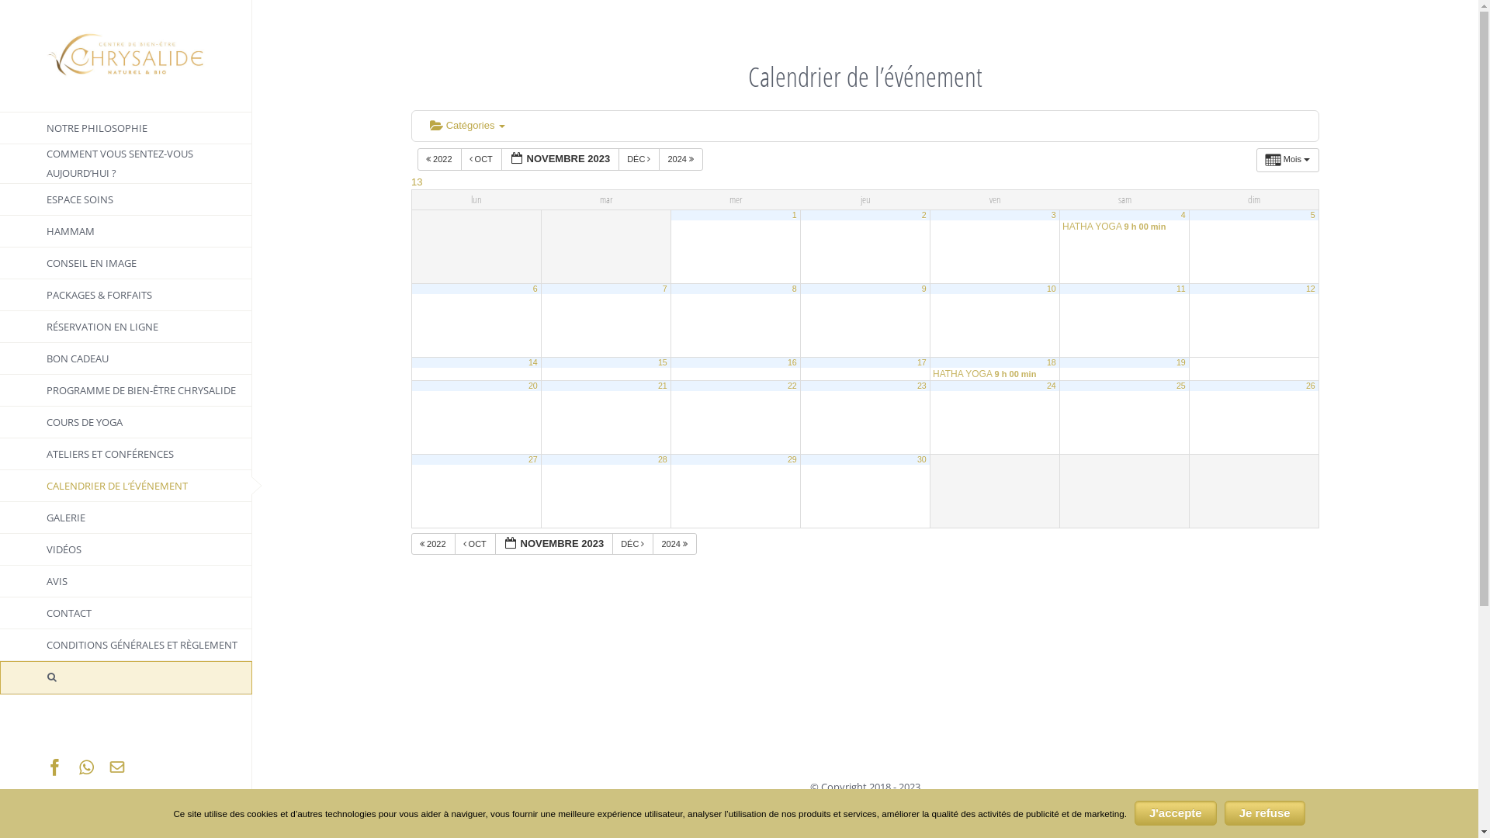 This screenshot has height=838, width=1490. Describe the element at coordinates (535, 288) in the screenshot. I see `6` at that location.